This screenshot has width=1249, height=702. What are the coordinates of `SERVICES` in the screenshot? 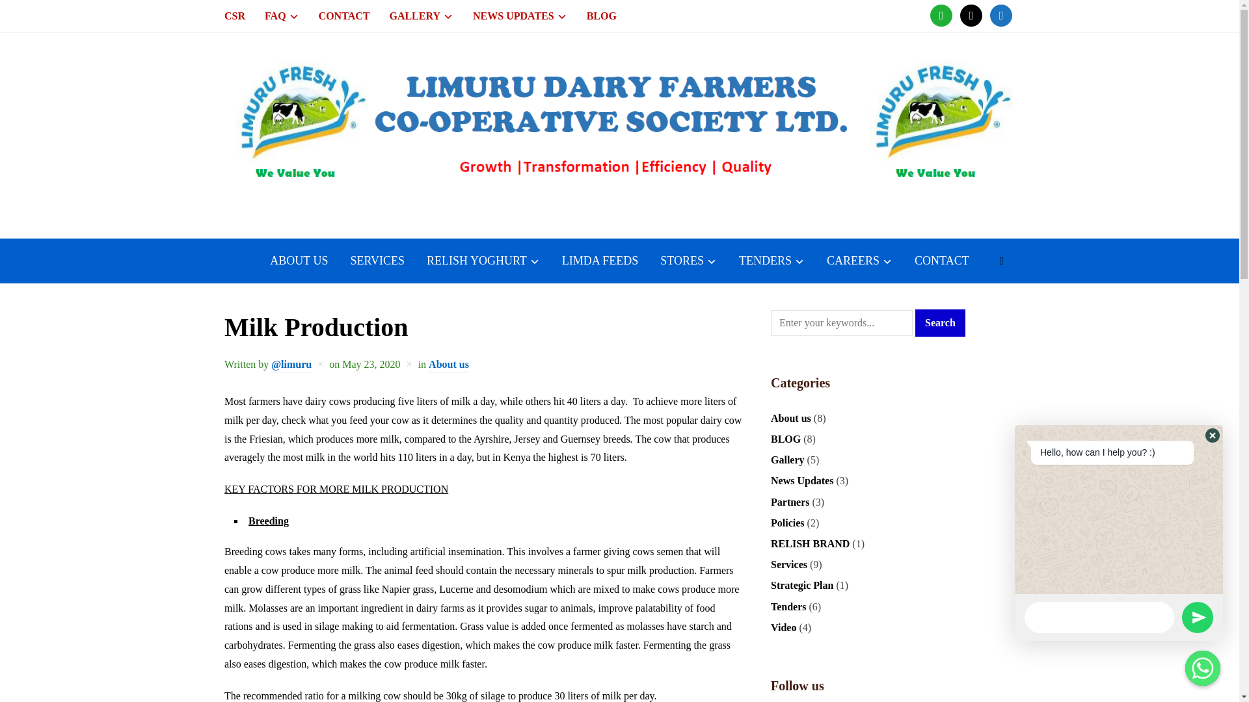 It's located at (377, 261).